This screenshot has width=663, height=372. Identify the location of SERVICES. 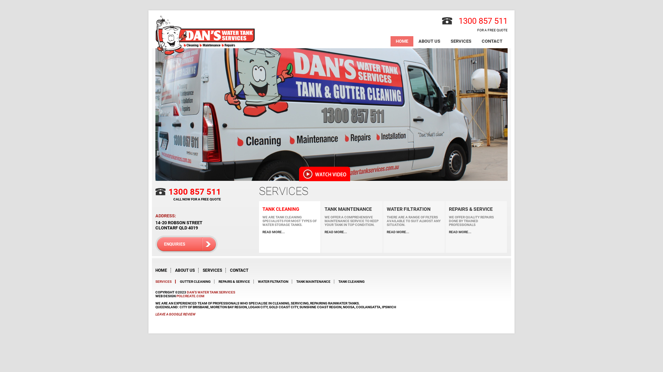
(212, 270).